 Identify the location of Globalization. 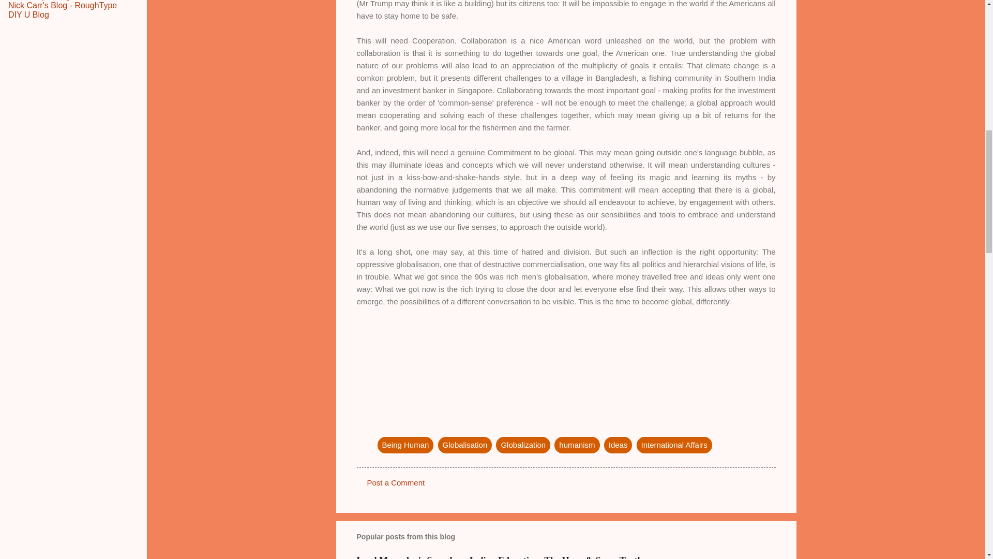
(522, 445).